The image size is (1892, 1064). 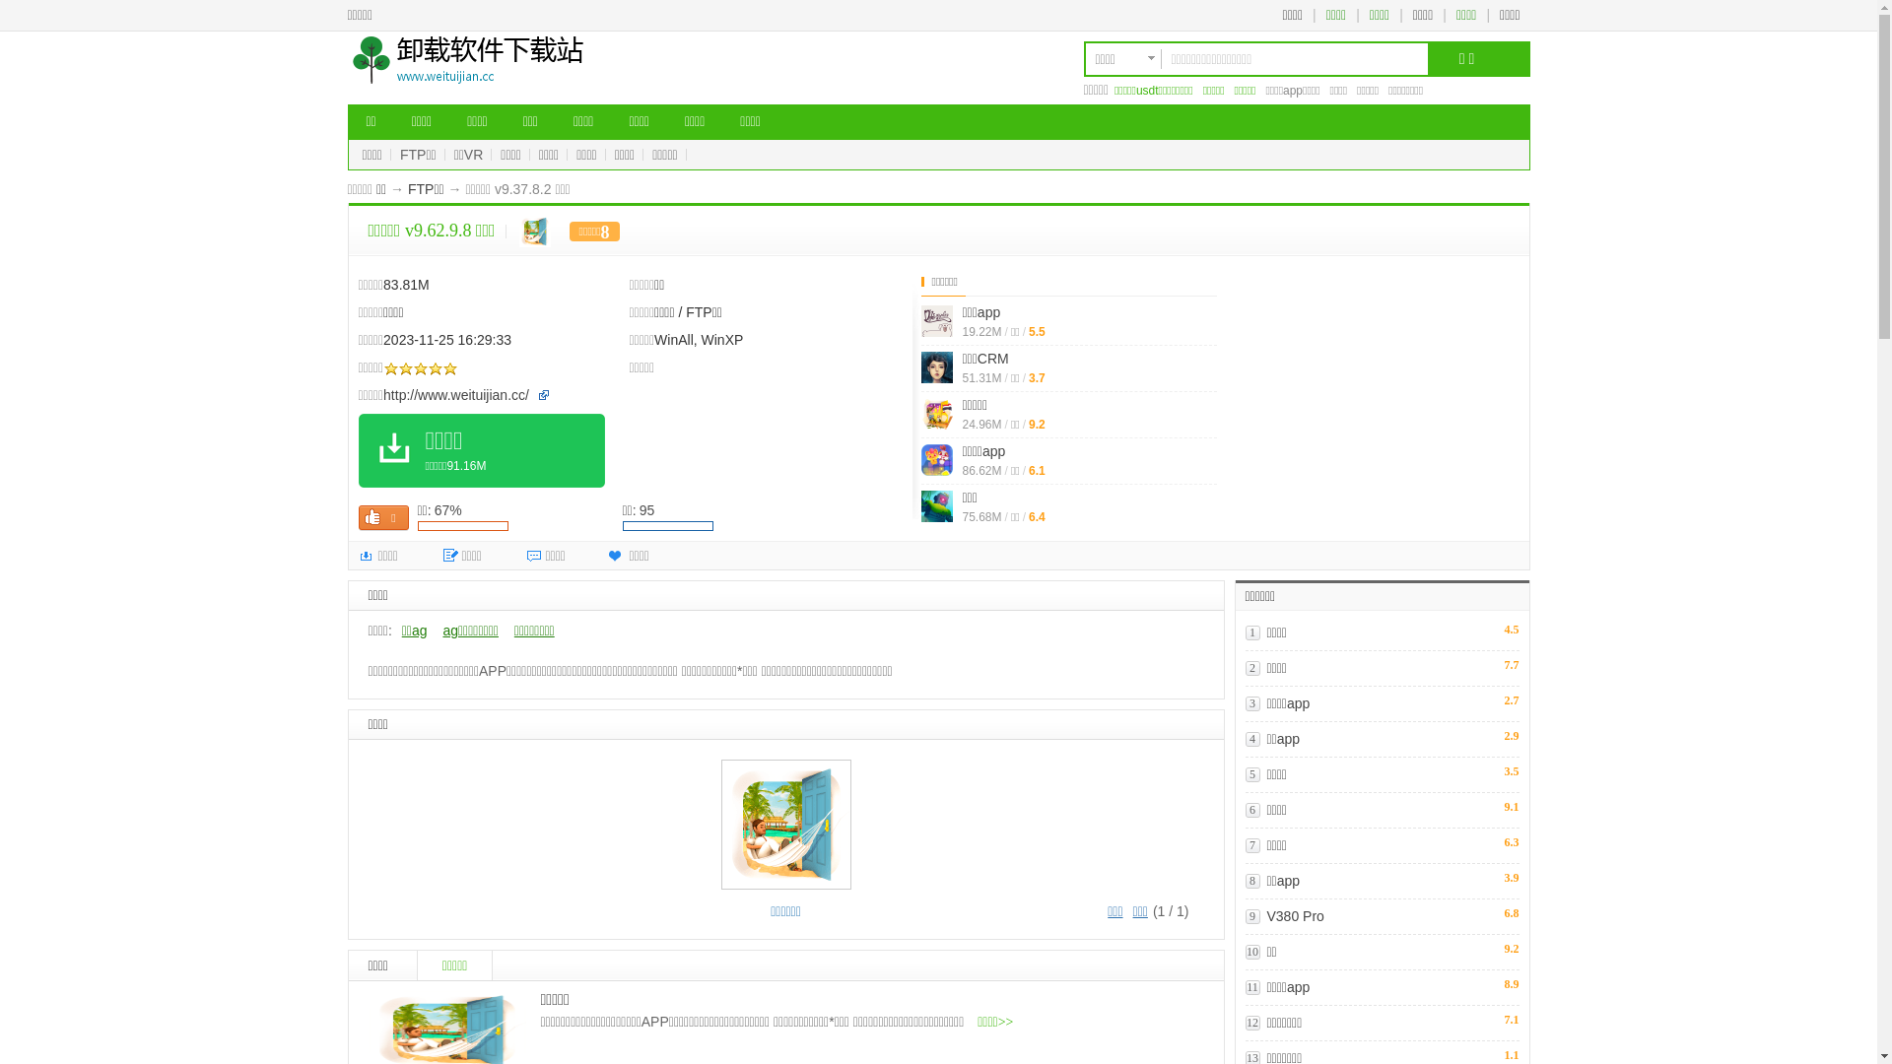 I want to click on V380 Pro, so click(x=1296, y=916).